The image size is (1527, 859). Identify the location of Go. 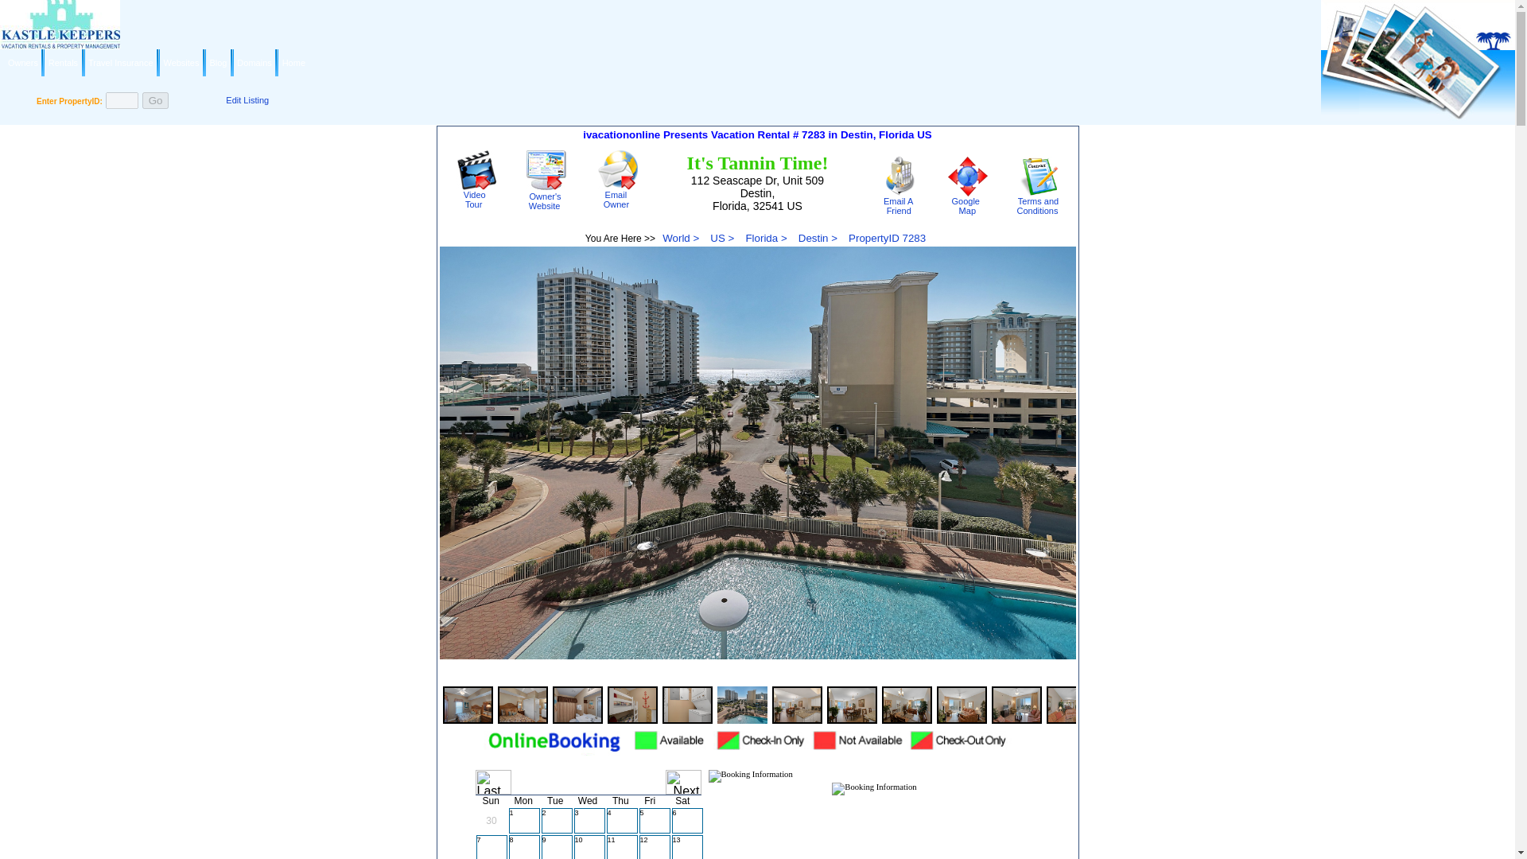
(968, 177).